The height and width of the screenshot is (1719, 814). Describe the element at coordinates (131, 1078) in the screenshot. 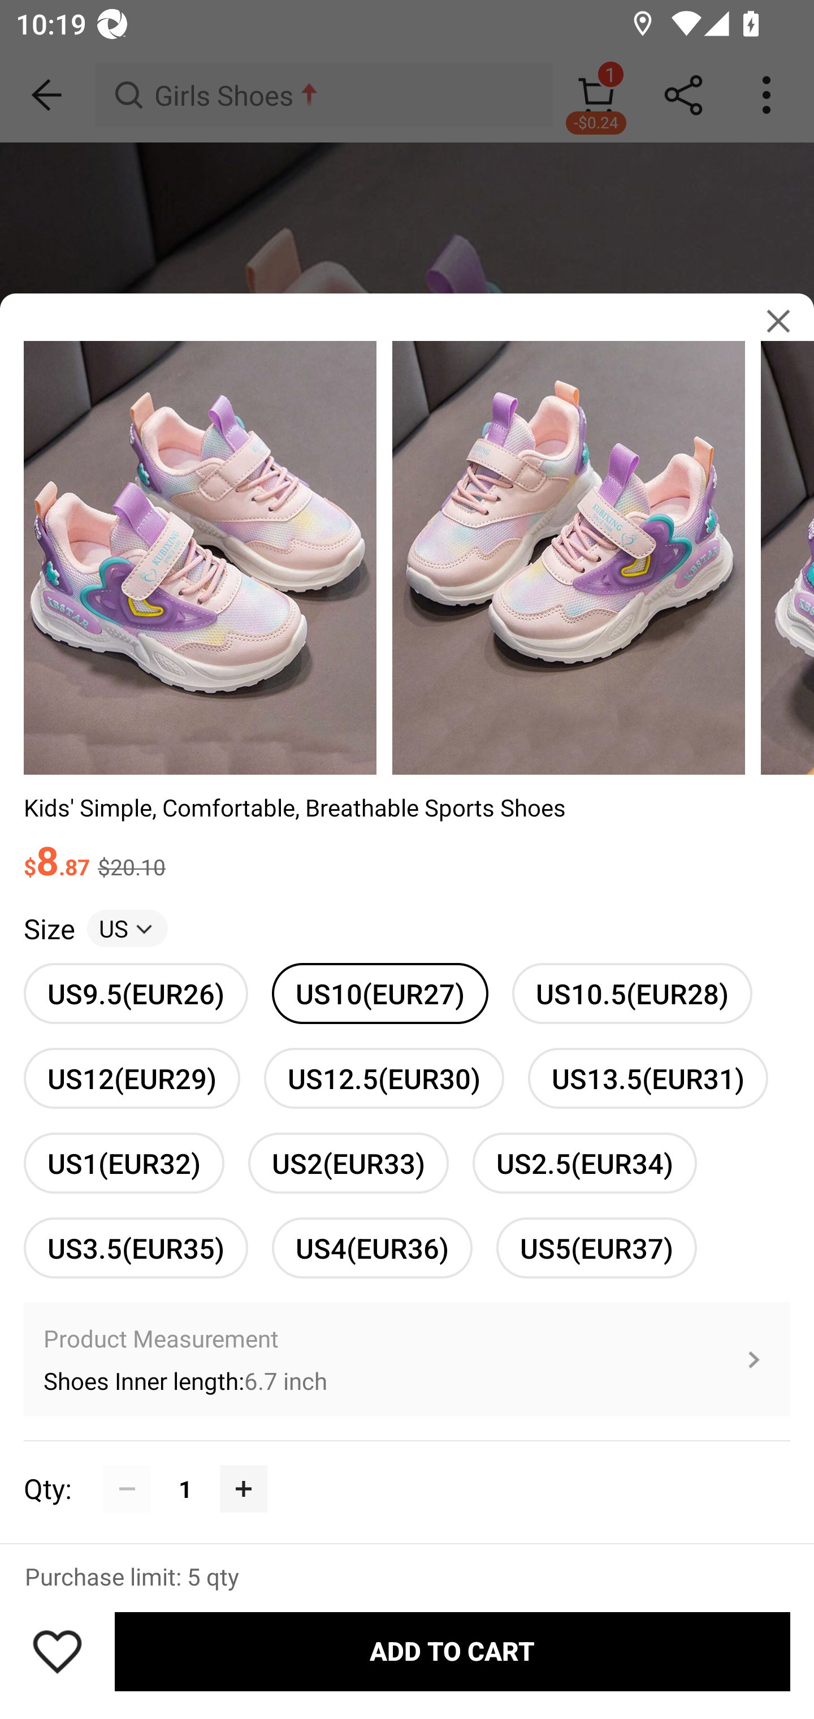

I see `US12(EUR29) US12(EUR29)unselected option` at that location.